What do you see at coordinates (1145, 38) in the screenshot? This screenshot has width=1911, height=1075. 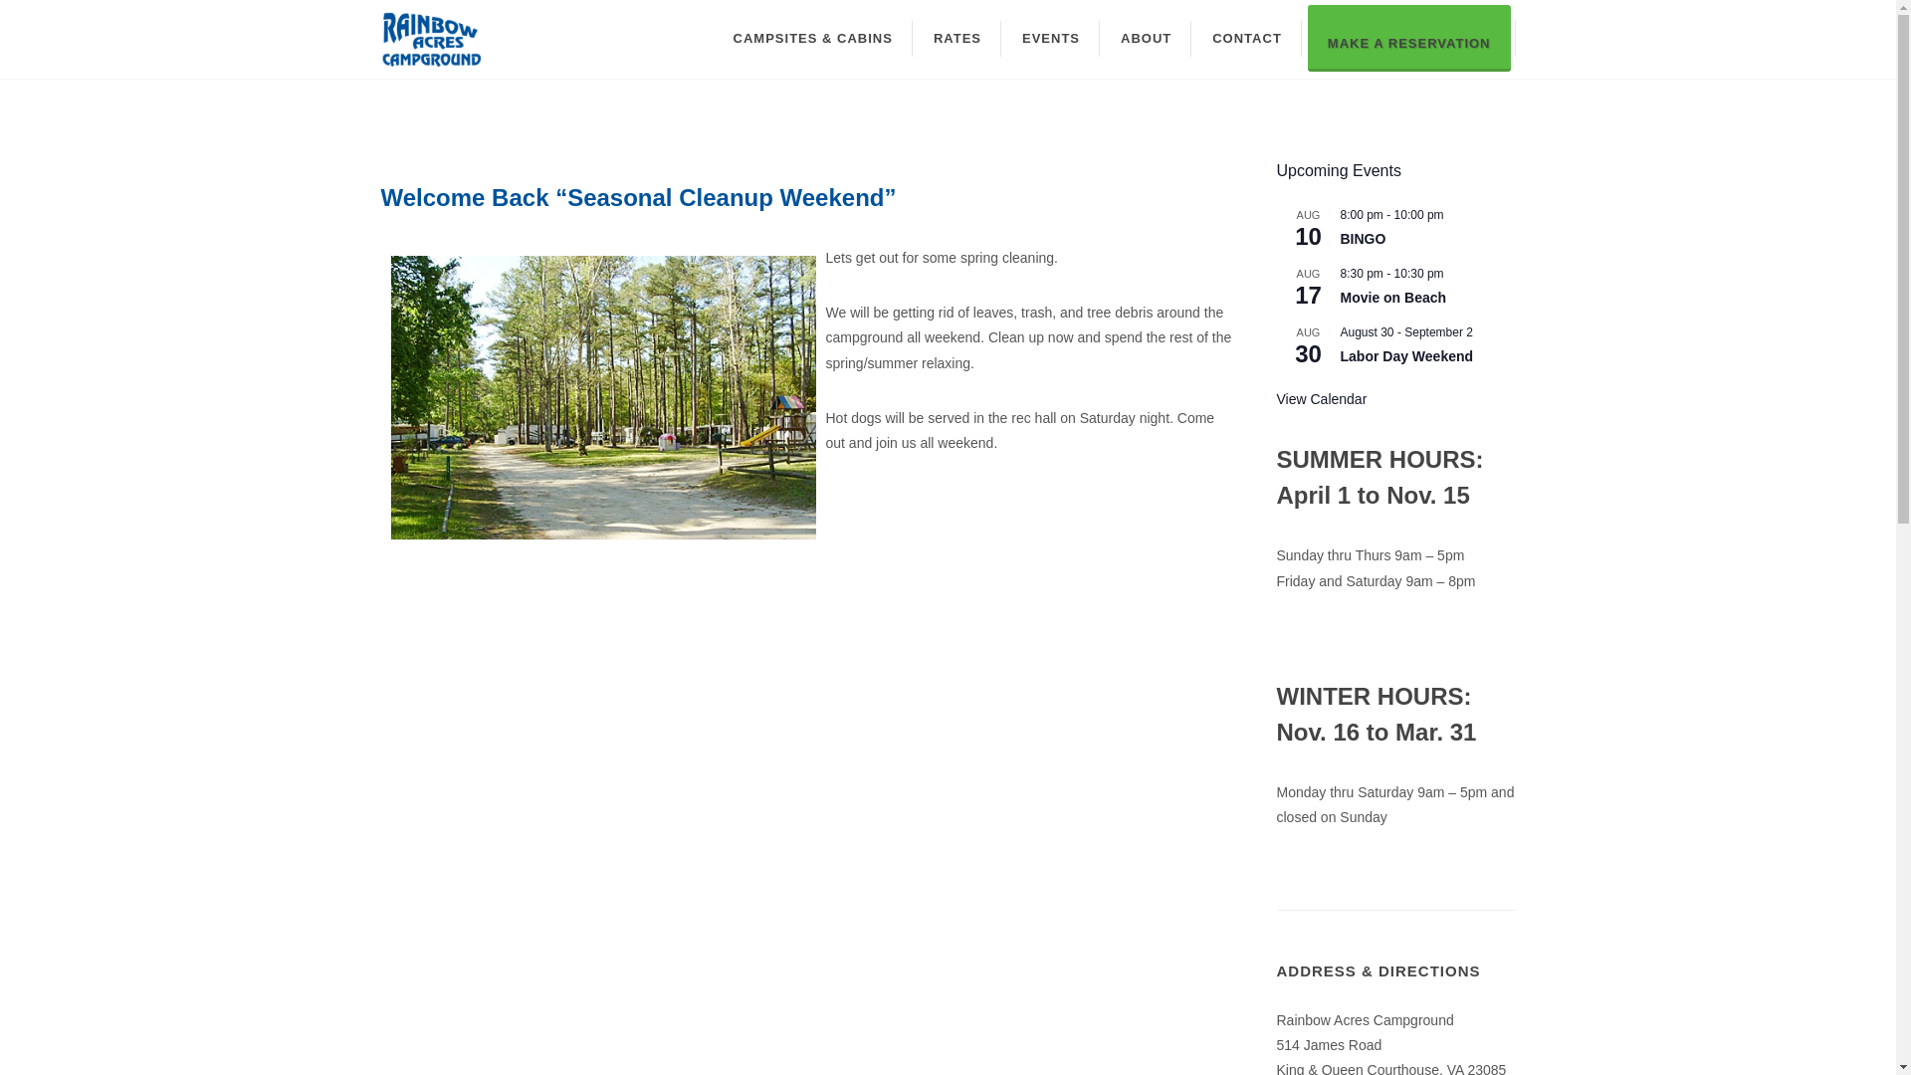 I see `ABOUT` at bounding box center [1145, 38].